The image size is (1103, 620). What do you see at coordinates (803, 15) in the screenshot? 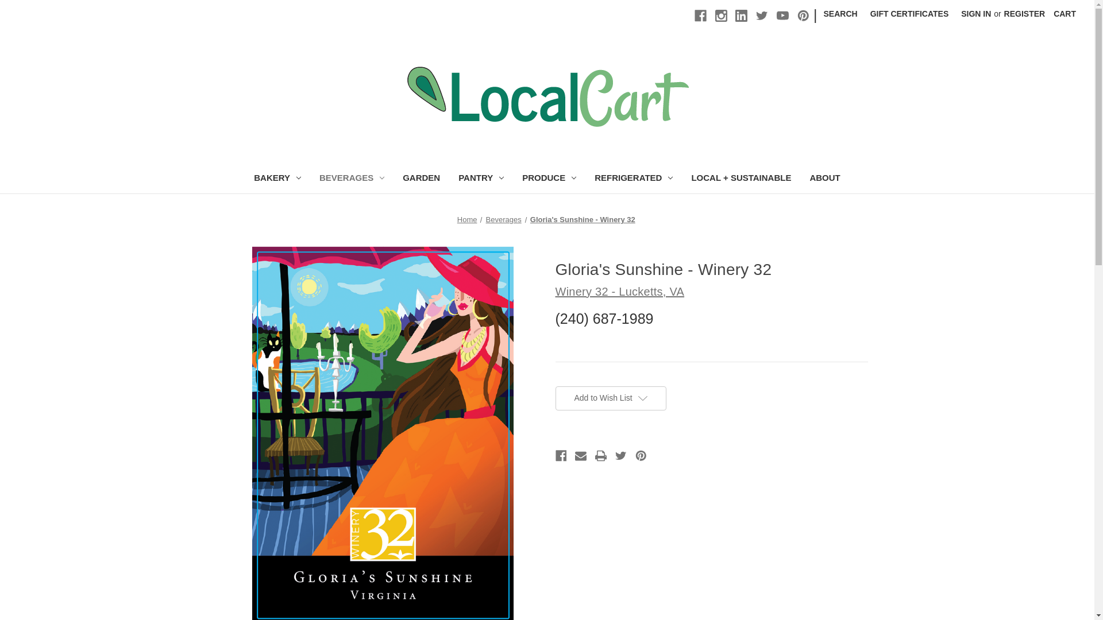
I see `Pinterest` at bounding box center [803, 15].